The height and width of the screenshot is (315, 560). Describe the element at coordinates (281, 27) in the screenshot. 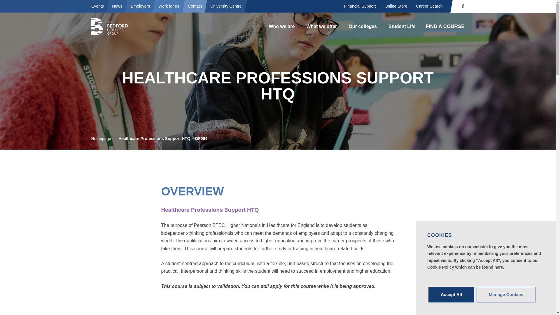

I see `Who we are` at that location.